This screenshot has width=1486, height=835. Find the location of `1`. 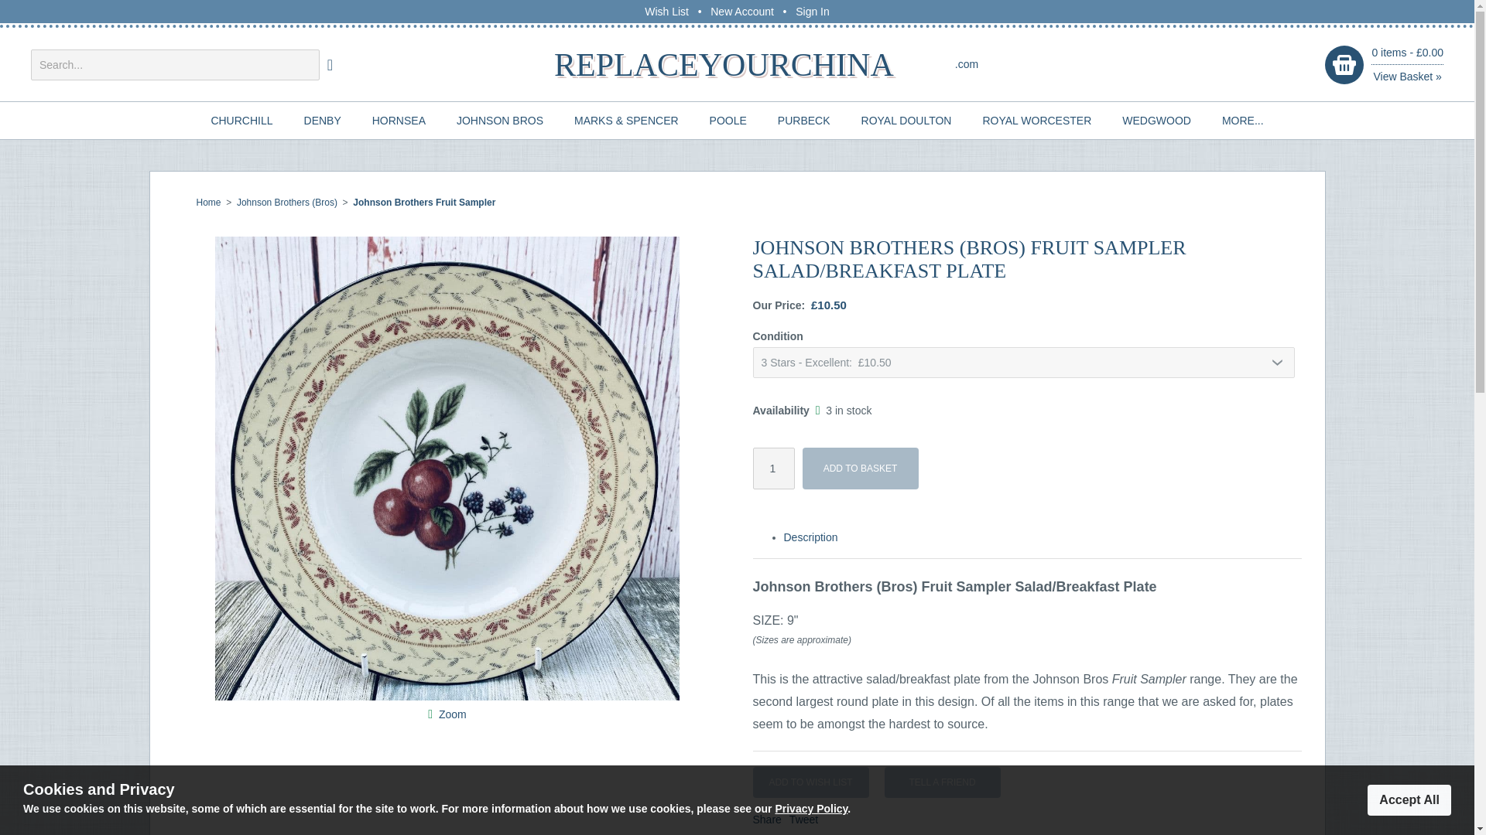

1 is located at coordinates (772, 468).